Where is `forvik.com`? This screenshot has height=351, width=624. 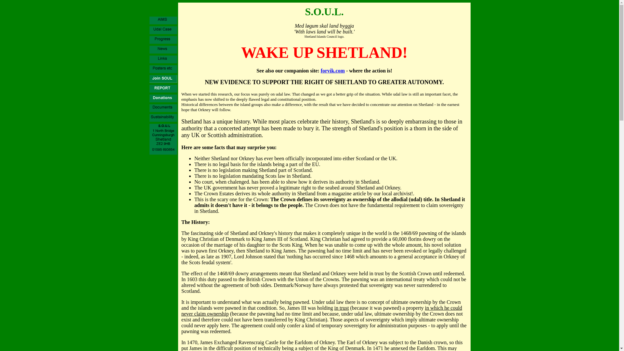 forvik.com is located at coordinates (333, 71).